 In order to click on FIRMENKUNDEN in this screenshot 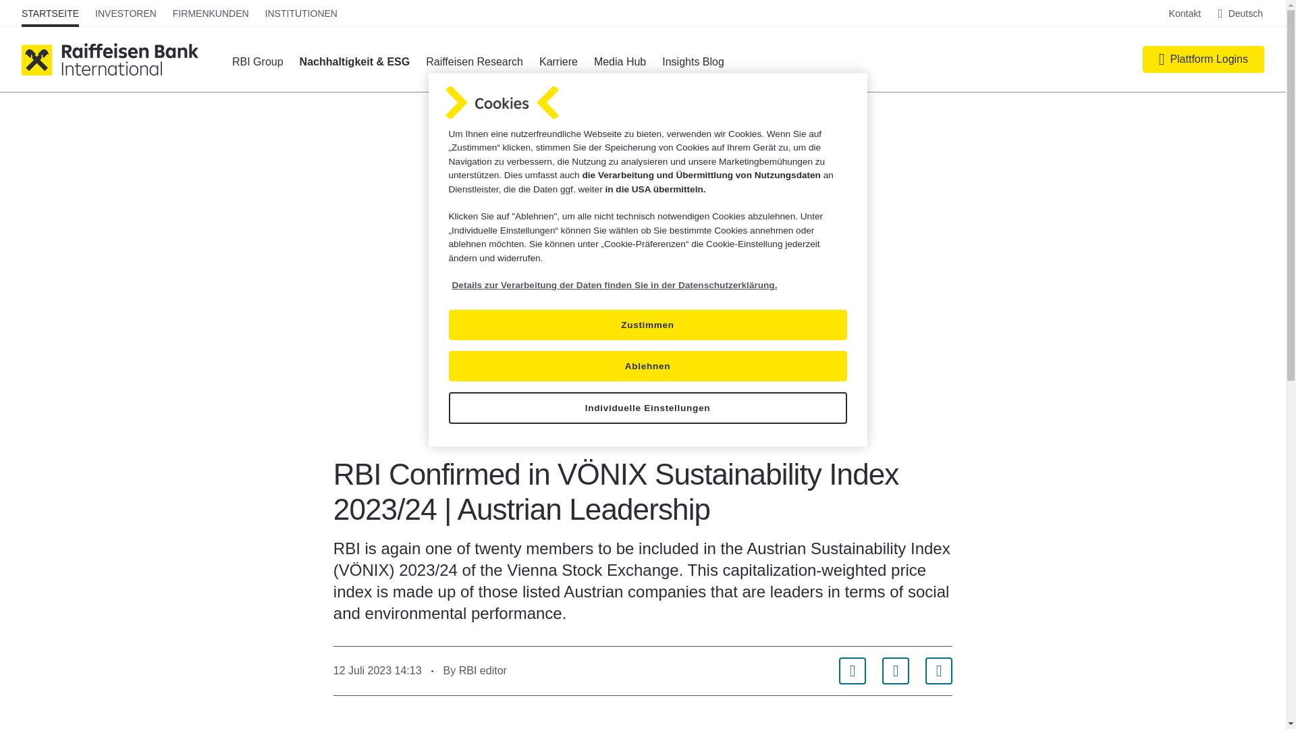, I will do `click(211, 13)`.